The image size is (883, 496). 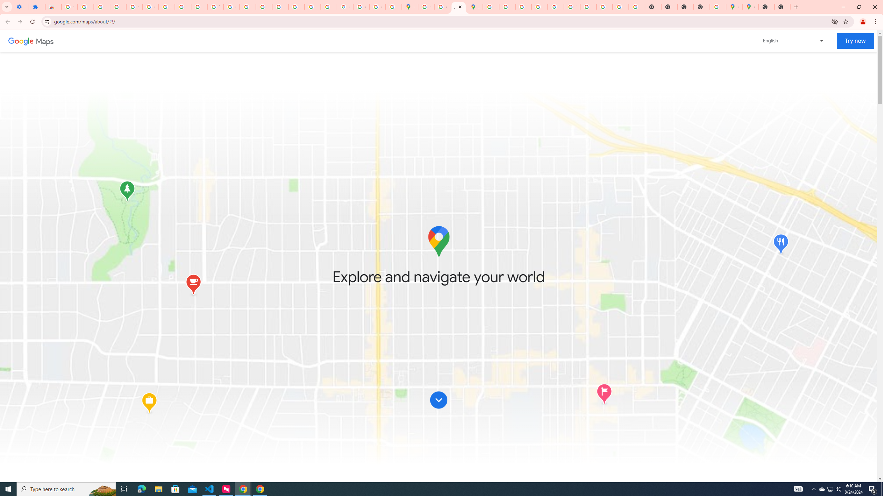 What do you see at coordinates (439, 400) in the screenshot?
I see `Skip to Content` at bounding box center [439, 400].